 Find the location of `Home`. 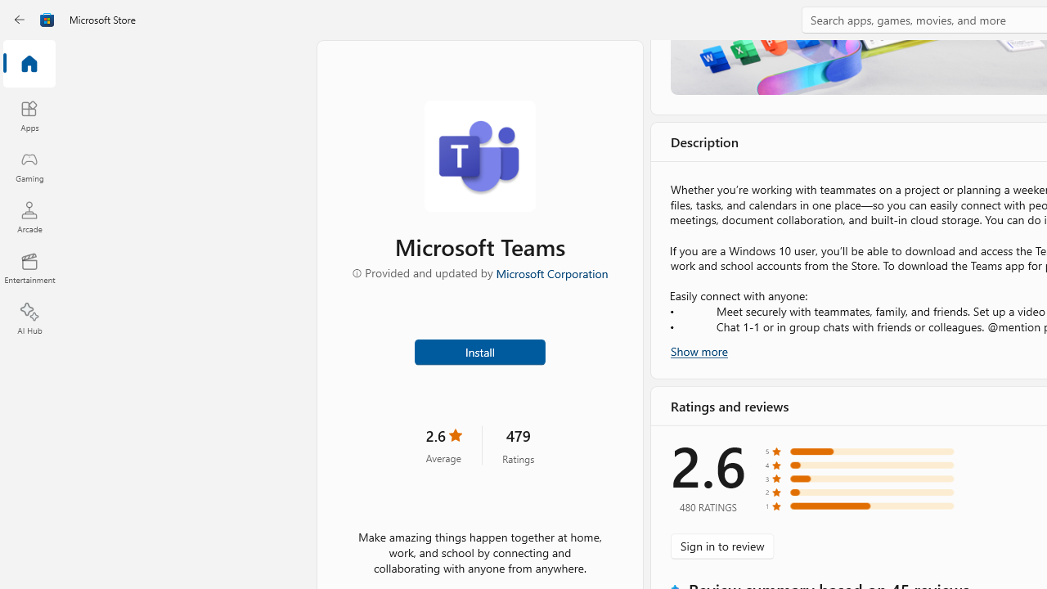

Home is located at coordinates (29, 65).